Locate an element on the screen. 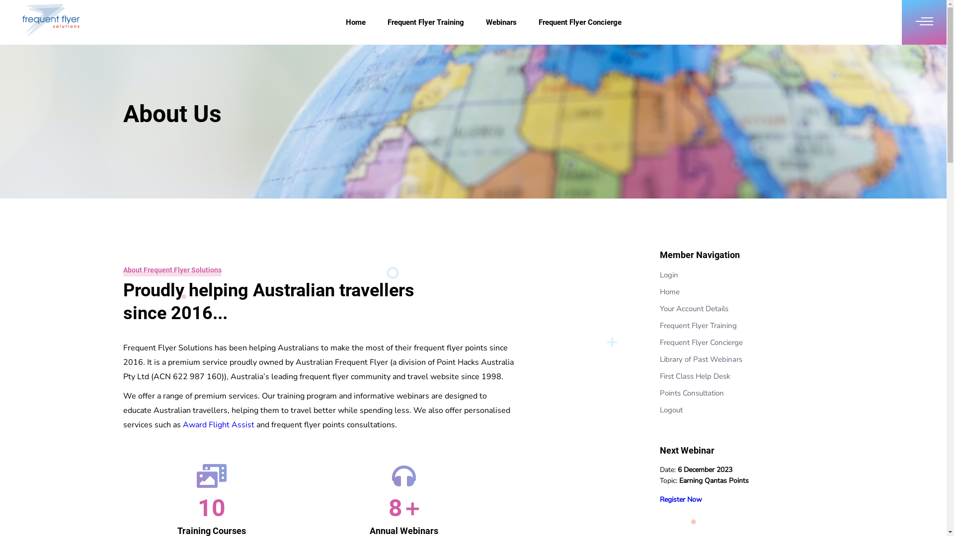 The height and width of the screenshot is (536, 954). Search is located at coordinates (11, 10).